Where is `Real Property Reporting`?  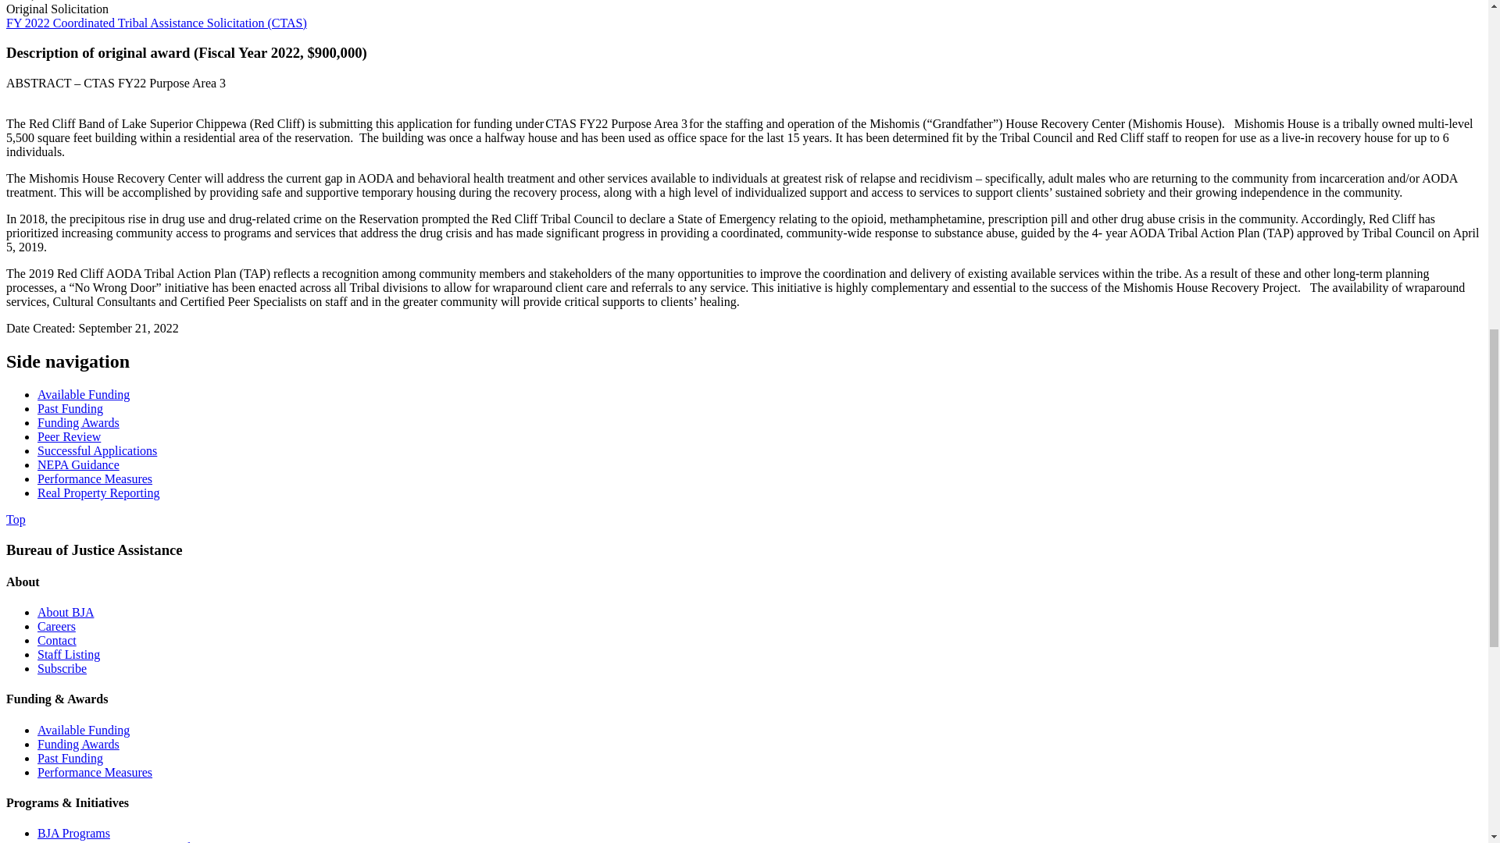
Real Property Reporting is located at coordinates (98, 493).